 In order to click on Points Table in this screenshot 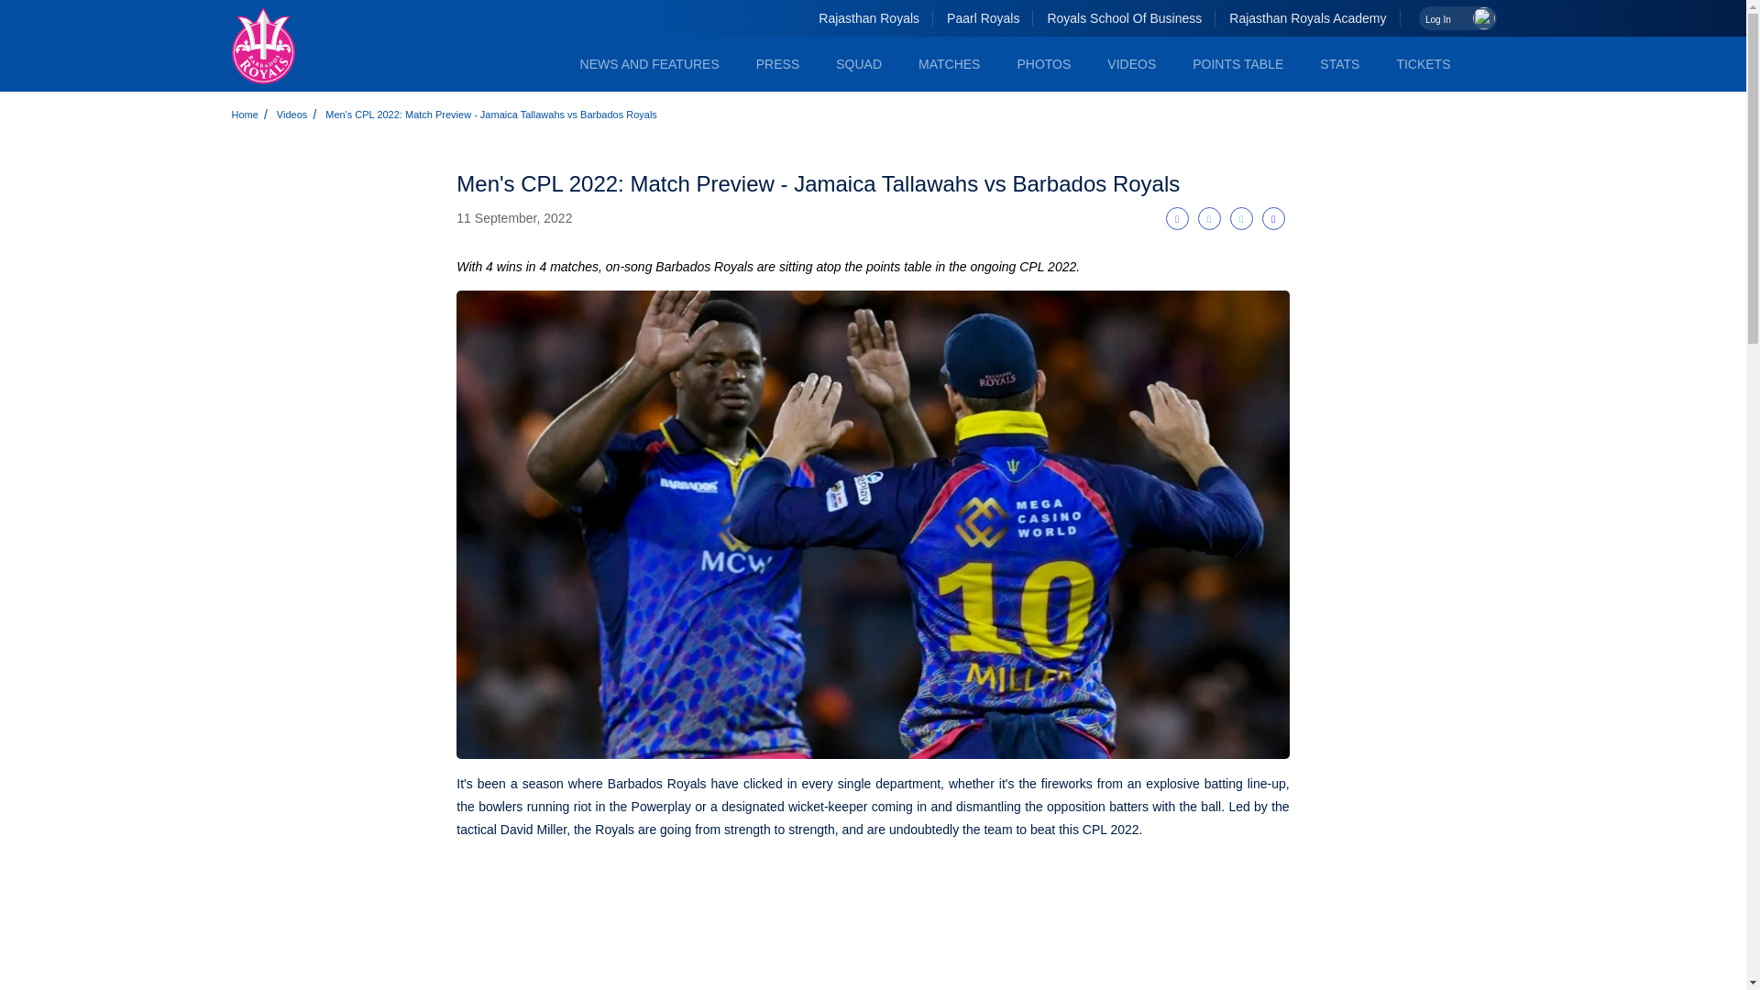, I will do `click(1237, 64)`.